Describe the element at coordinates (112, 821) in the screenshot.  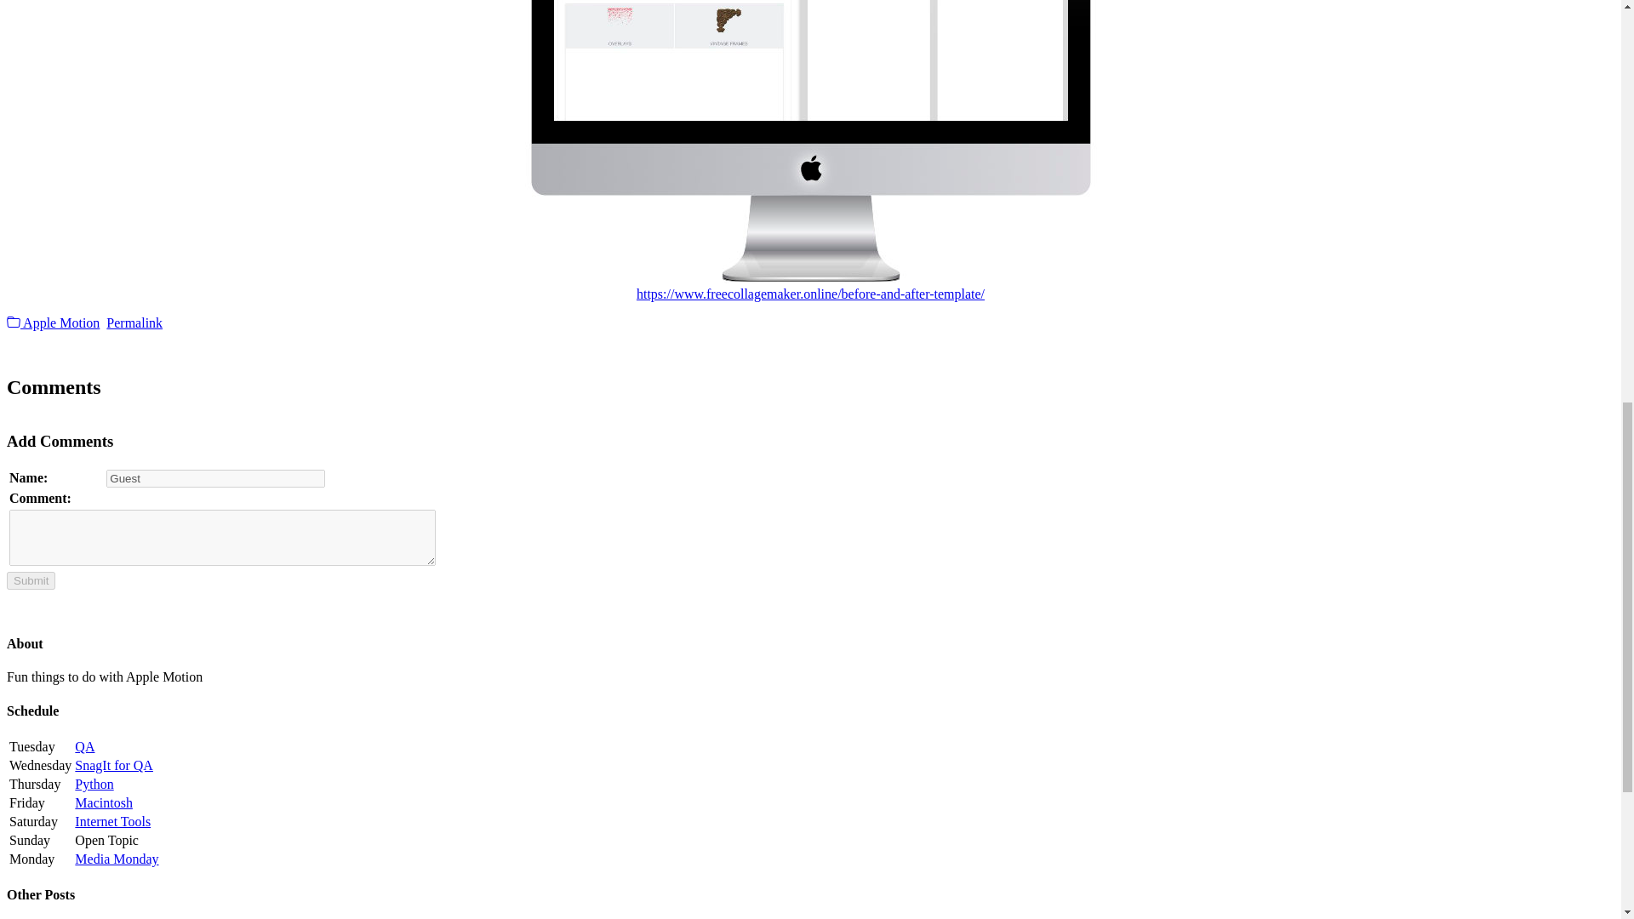
I see `Internet Tools` at that location.